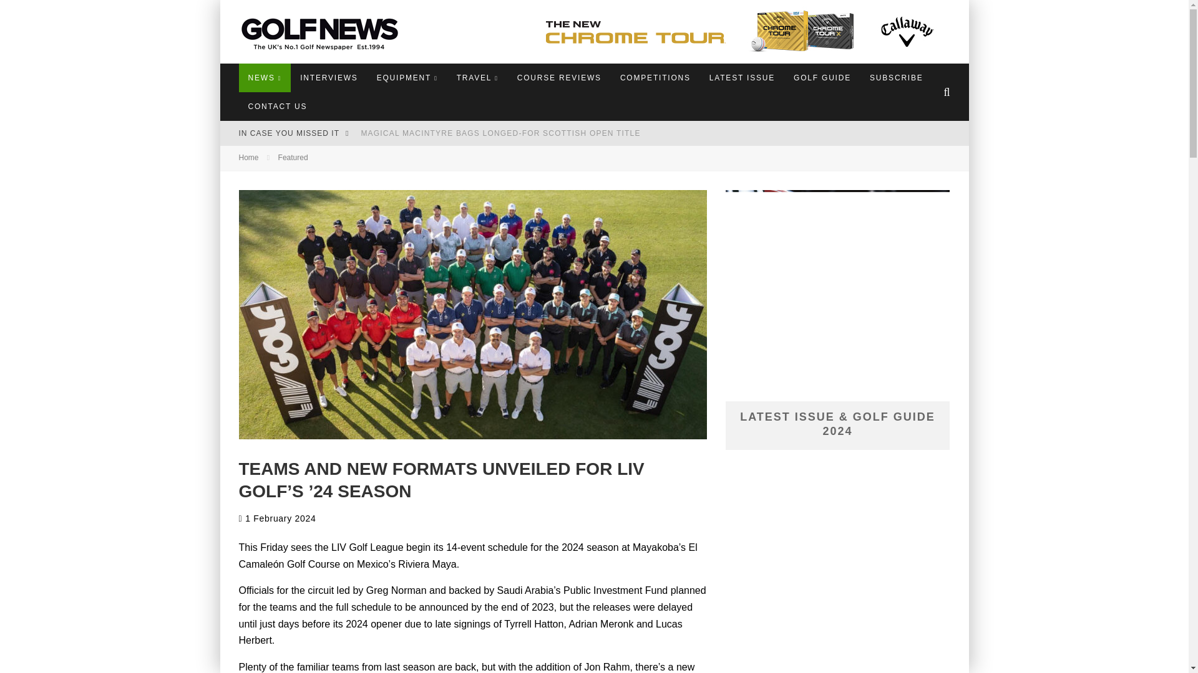 The image size is (1198, 673). I want to click on COURSE REVIEWS, so click(559, 77).